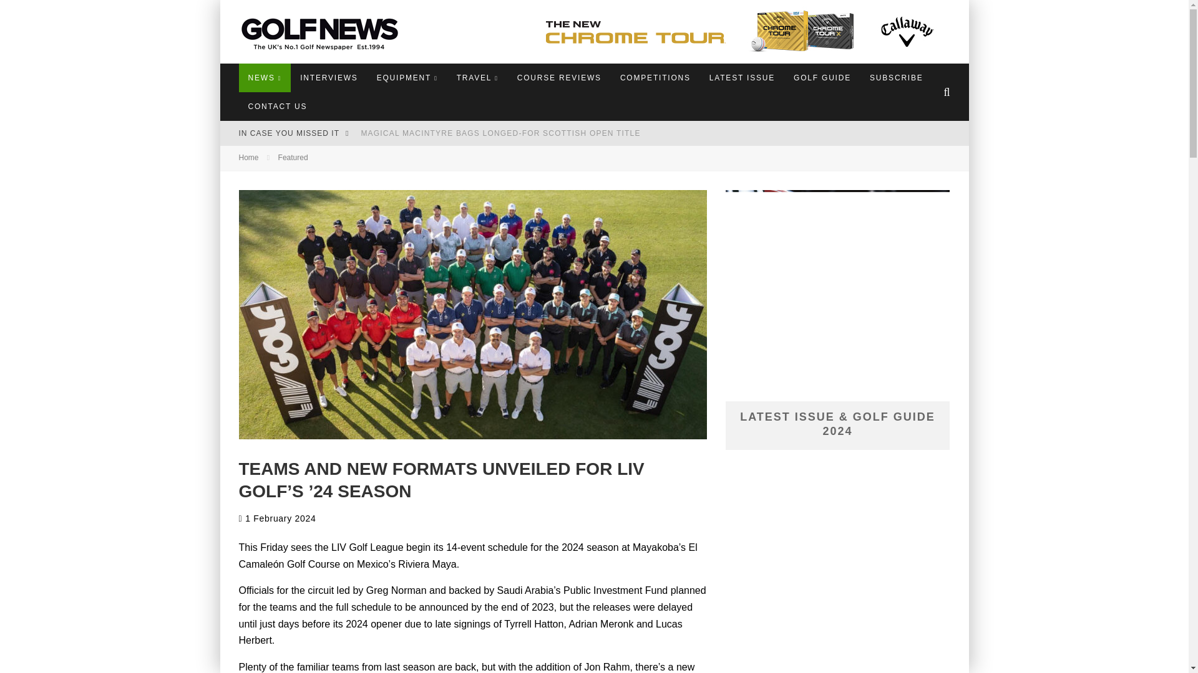 The image size is (1198, 673). I want to click on COURSE REVIEWS, so click(559, 77).